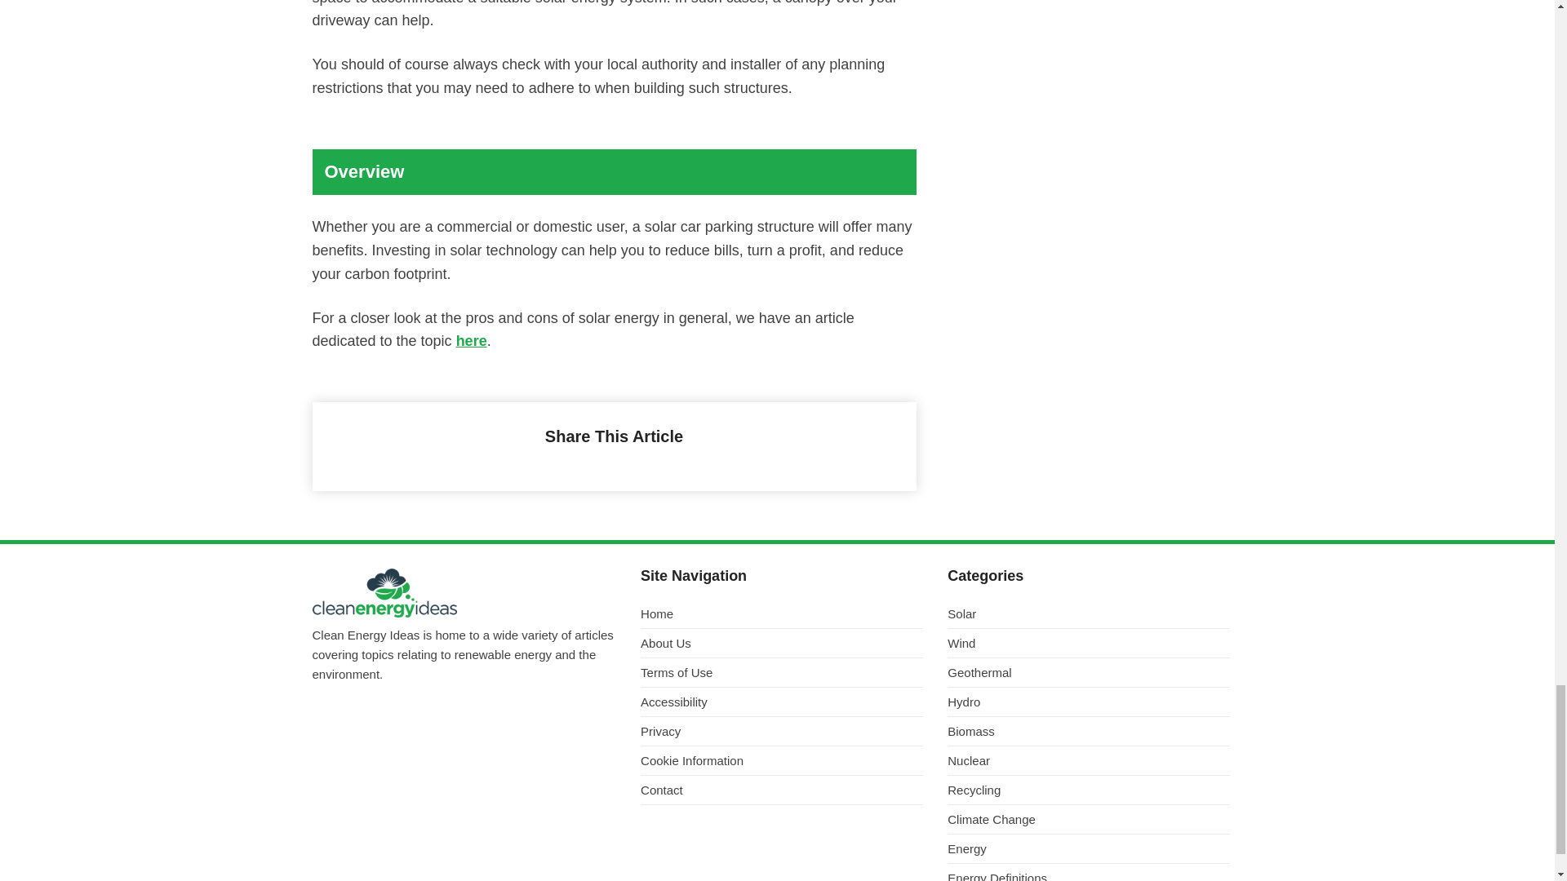 This screenshot has width=1567, height=881. Describe the element at coordinates (782, 706) in the screenshot. I see `Accessibility` at that location.